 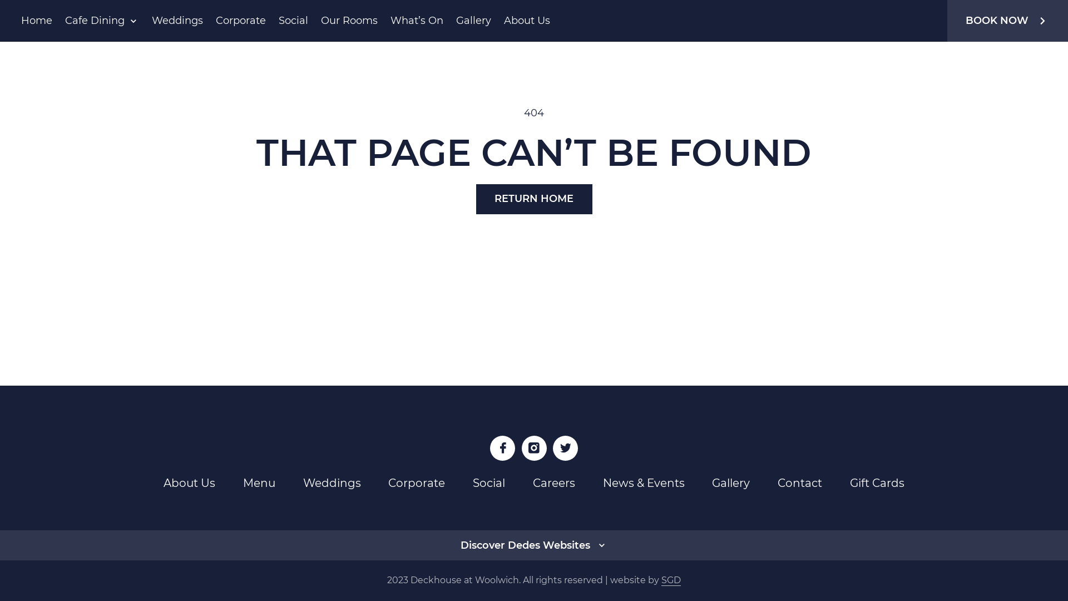 What do you see at coordinates (21, 62) in the screenshot?
I see `Skip to main content` at bounding box center [21, 62].